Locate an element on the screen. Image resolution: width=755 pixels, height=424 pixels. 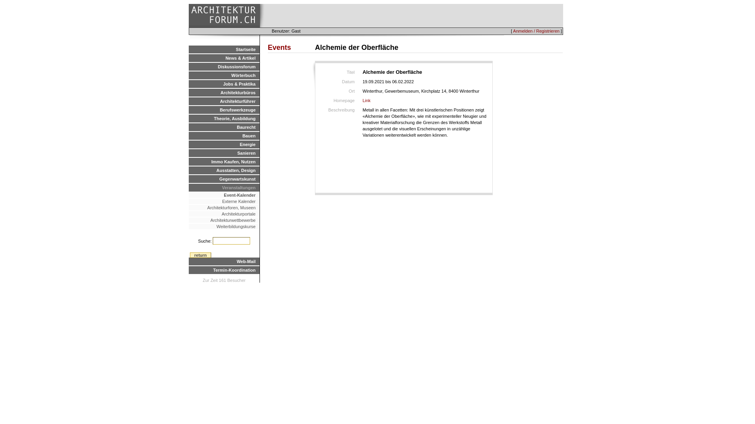
Berufswerkzeuge is located at coordinates (224, 110).